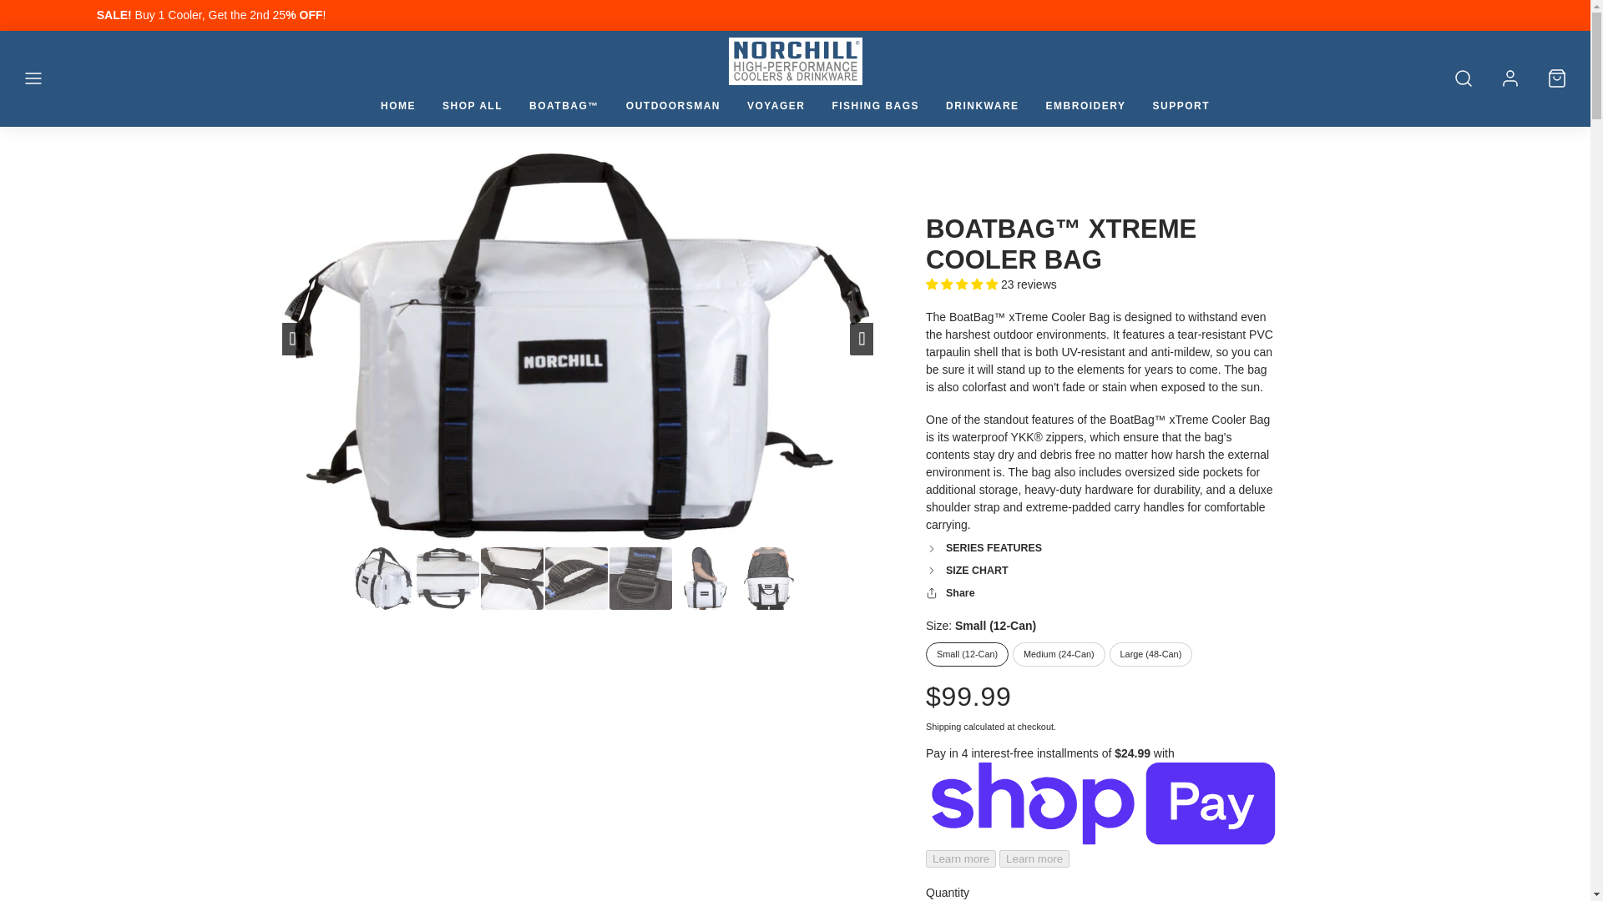  Describe the element at coordinates (1085, 105) in the screenshot. I see `EMBROIDERY` at that location.